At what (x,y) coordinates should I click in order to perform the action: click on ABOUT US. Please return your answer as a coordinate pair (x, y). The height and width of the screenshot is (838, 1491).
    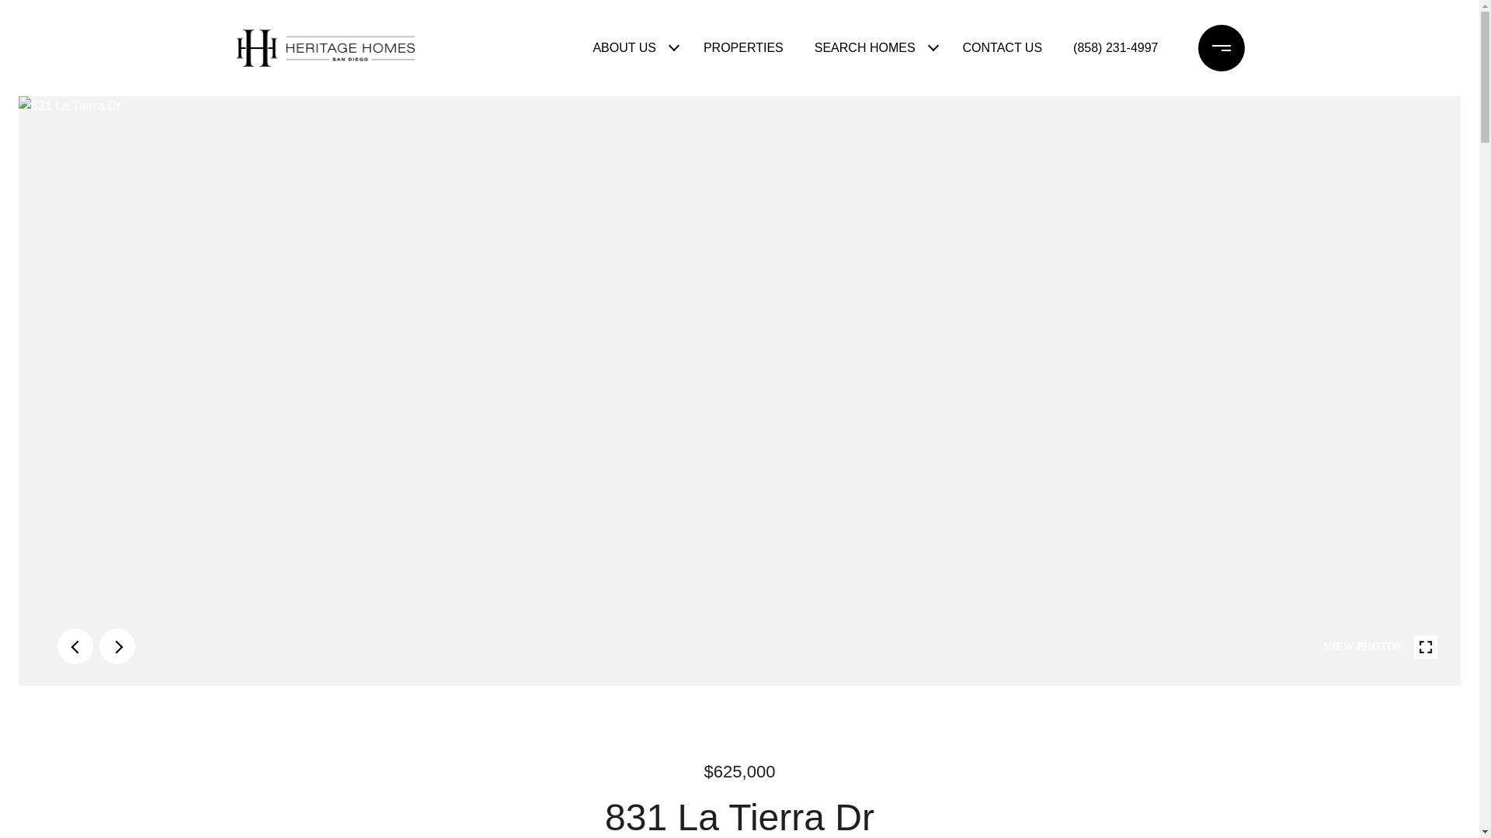
    Looking at the image, I should click on (624, 48).